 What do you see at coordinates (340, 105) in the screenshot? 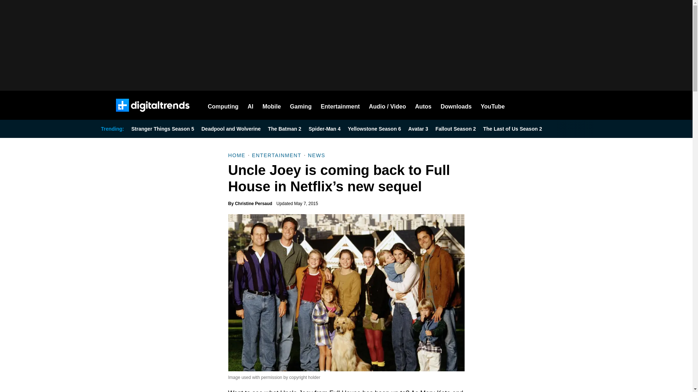
I see `Entertainment` at bounding box center [340, 105].